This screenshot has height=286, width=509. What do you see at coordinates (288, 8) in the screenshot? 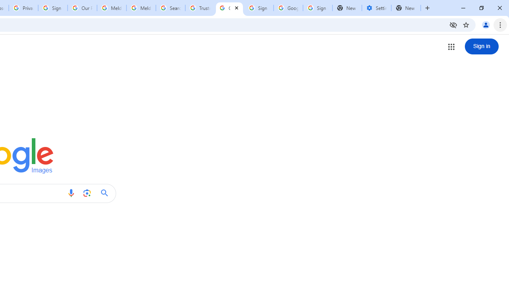
I see `Google Cybersecurity Innovations - Google Safety Center` at bounding box center [288, 8].